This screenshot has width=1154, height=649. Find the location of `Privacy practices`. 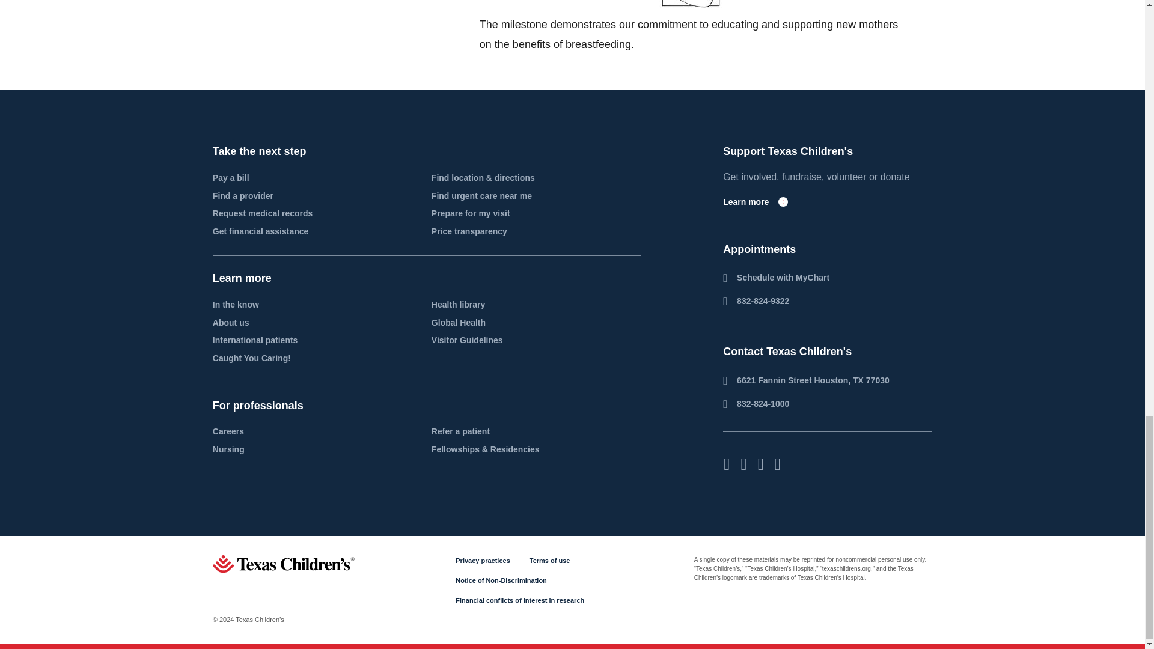

Privacy practices is located at coordinates (483, 560).